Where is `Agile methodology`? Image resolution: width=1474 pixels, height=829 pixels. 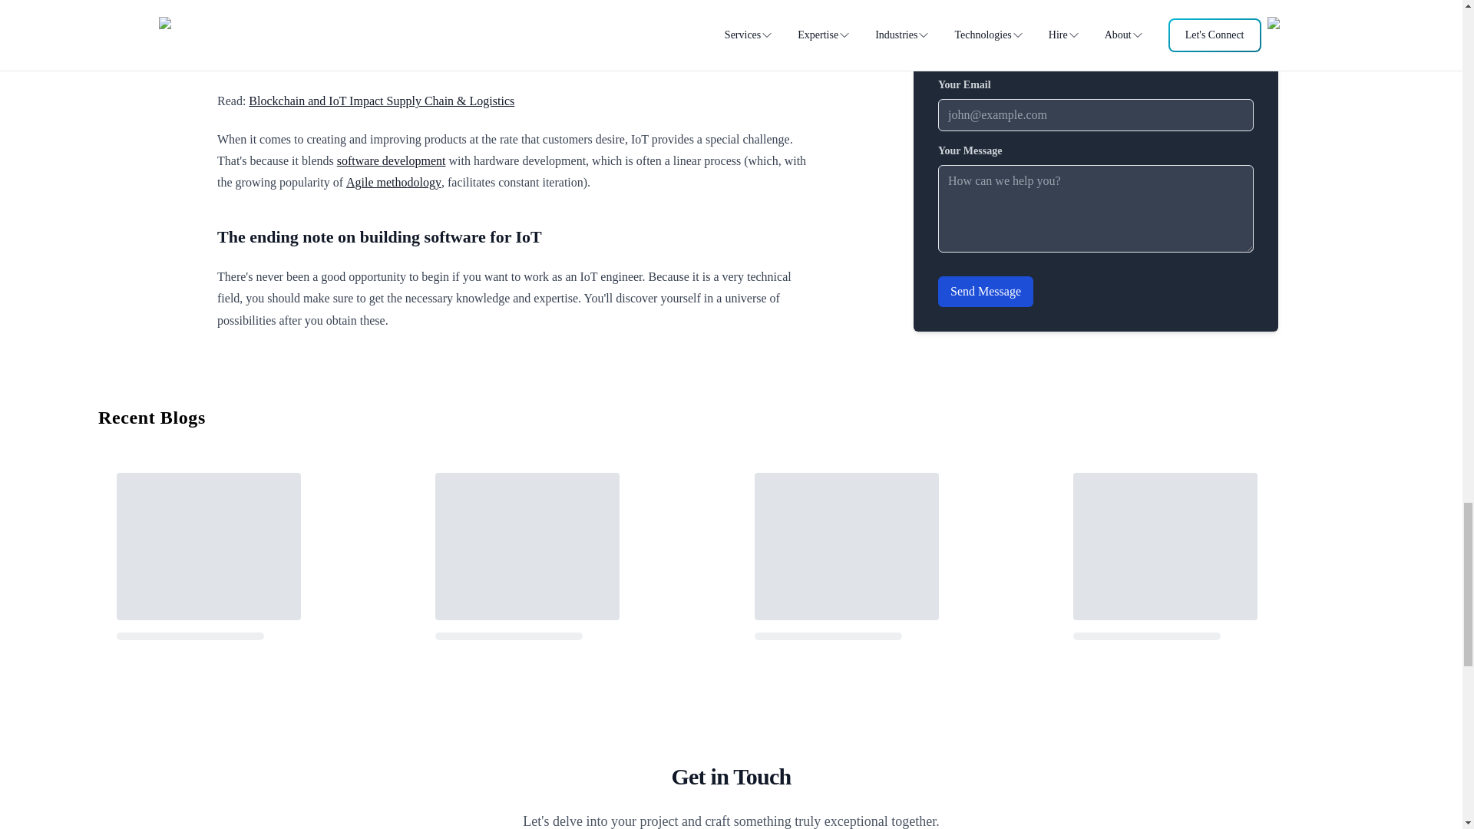 Agile methodology is located at coordinates (393, 182).